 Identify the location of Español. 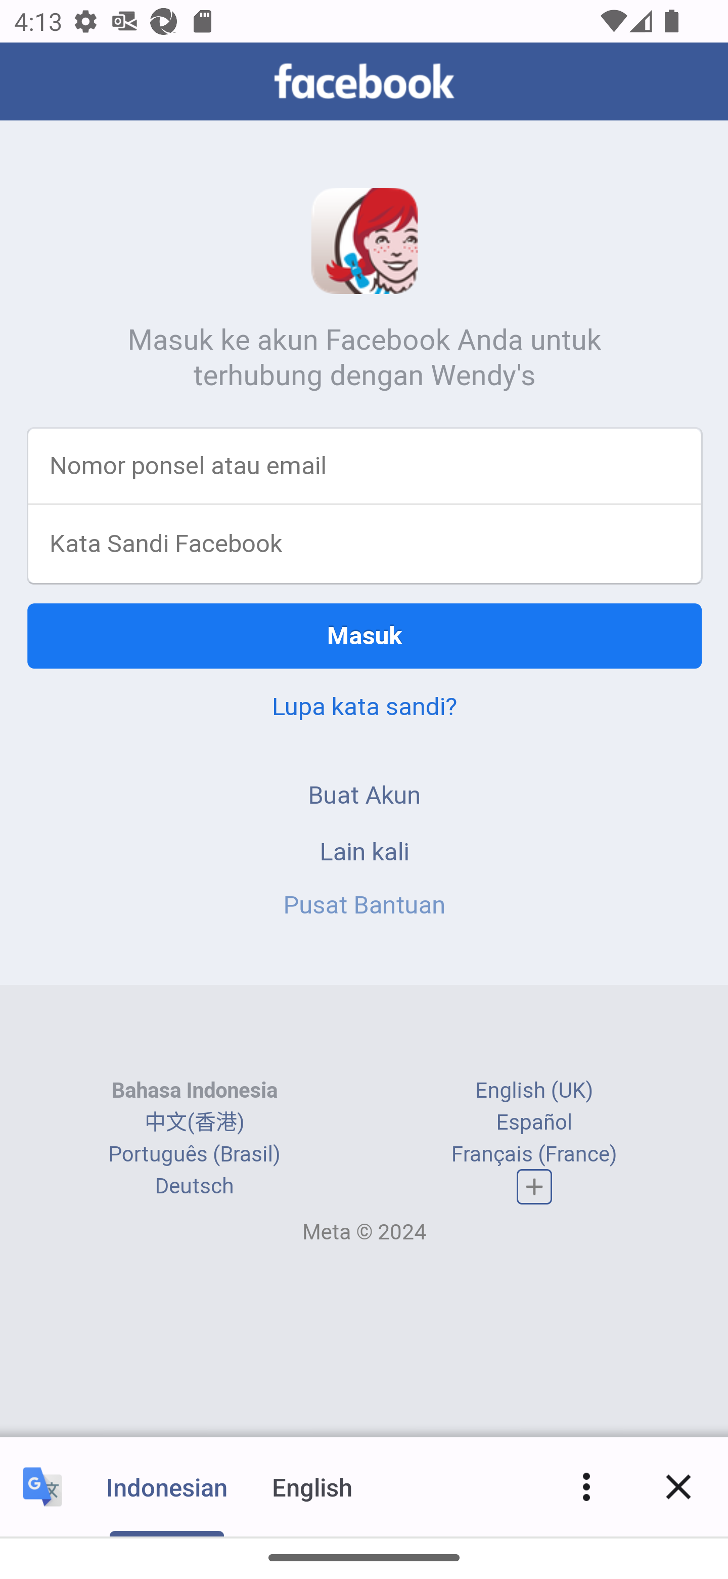
(534, 1121).